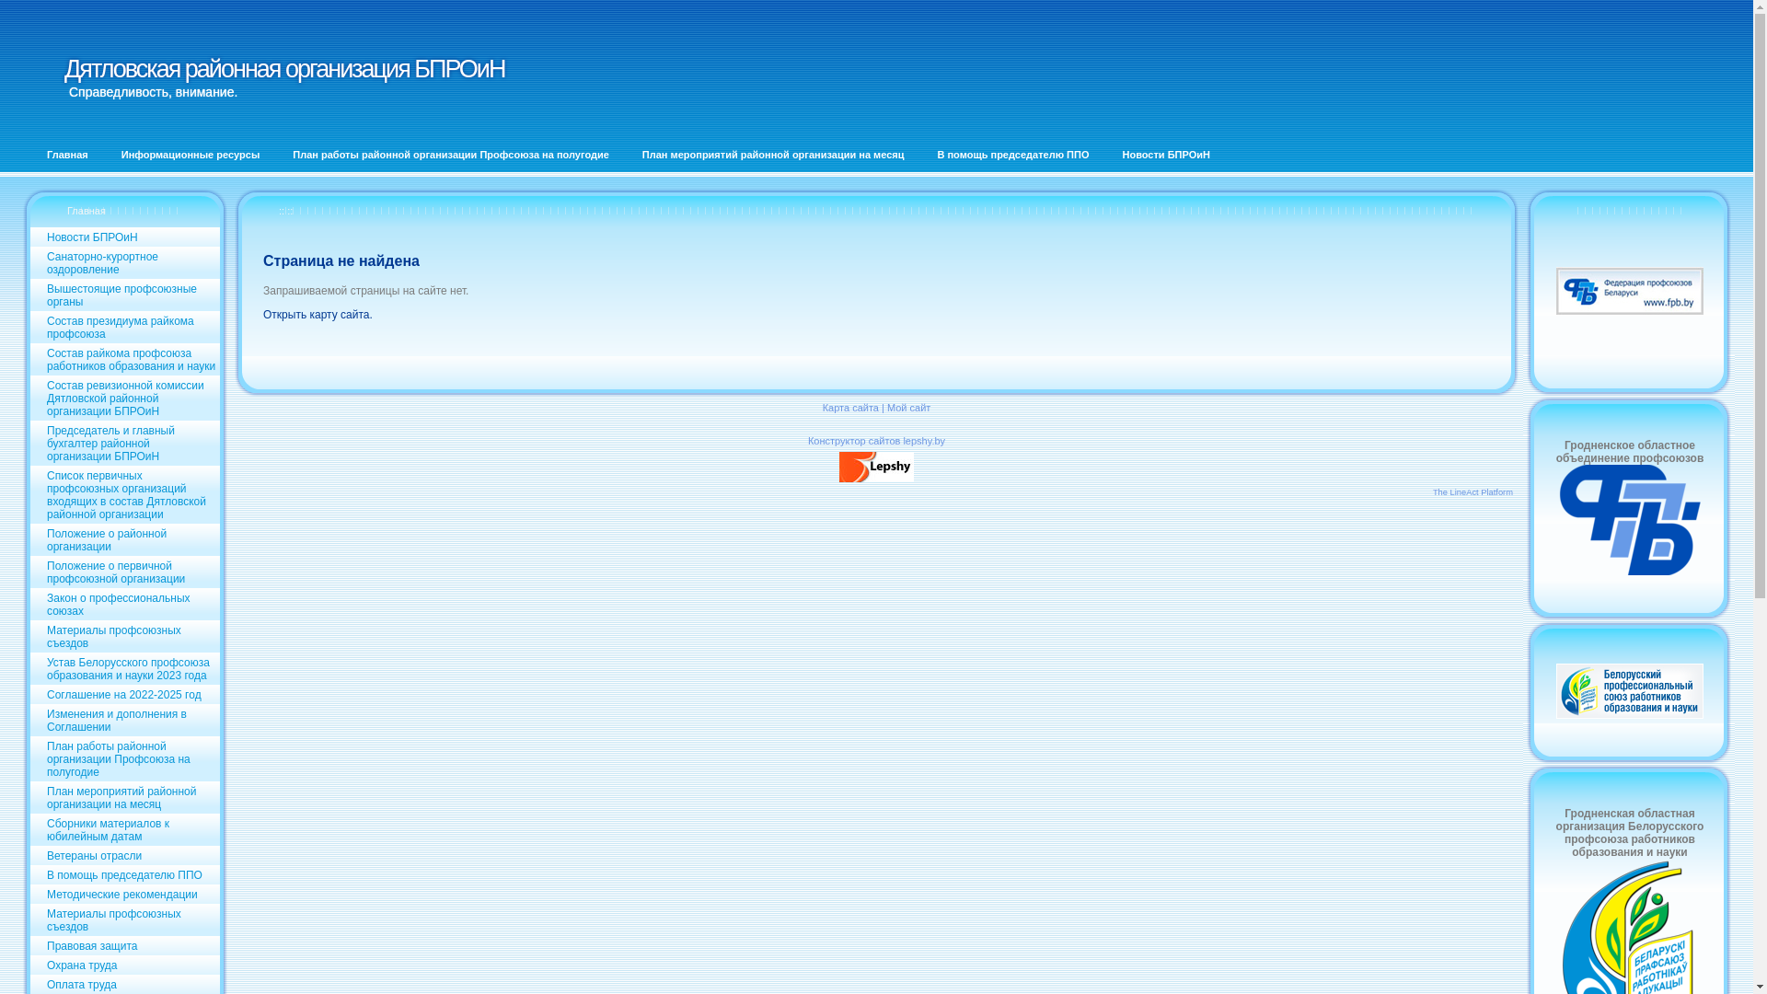 The image size is (1767, 994). What do you see at coordinates (1472, 492) in the screenshot?
I see `The LineAct Platform` at bounding box center [1472, 492].